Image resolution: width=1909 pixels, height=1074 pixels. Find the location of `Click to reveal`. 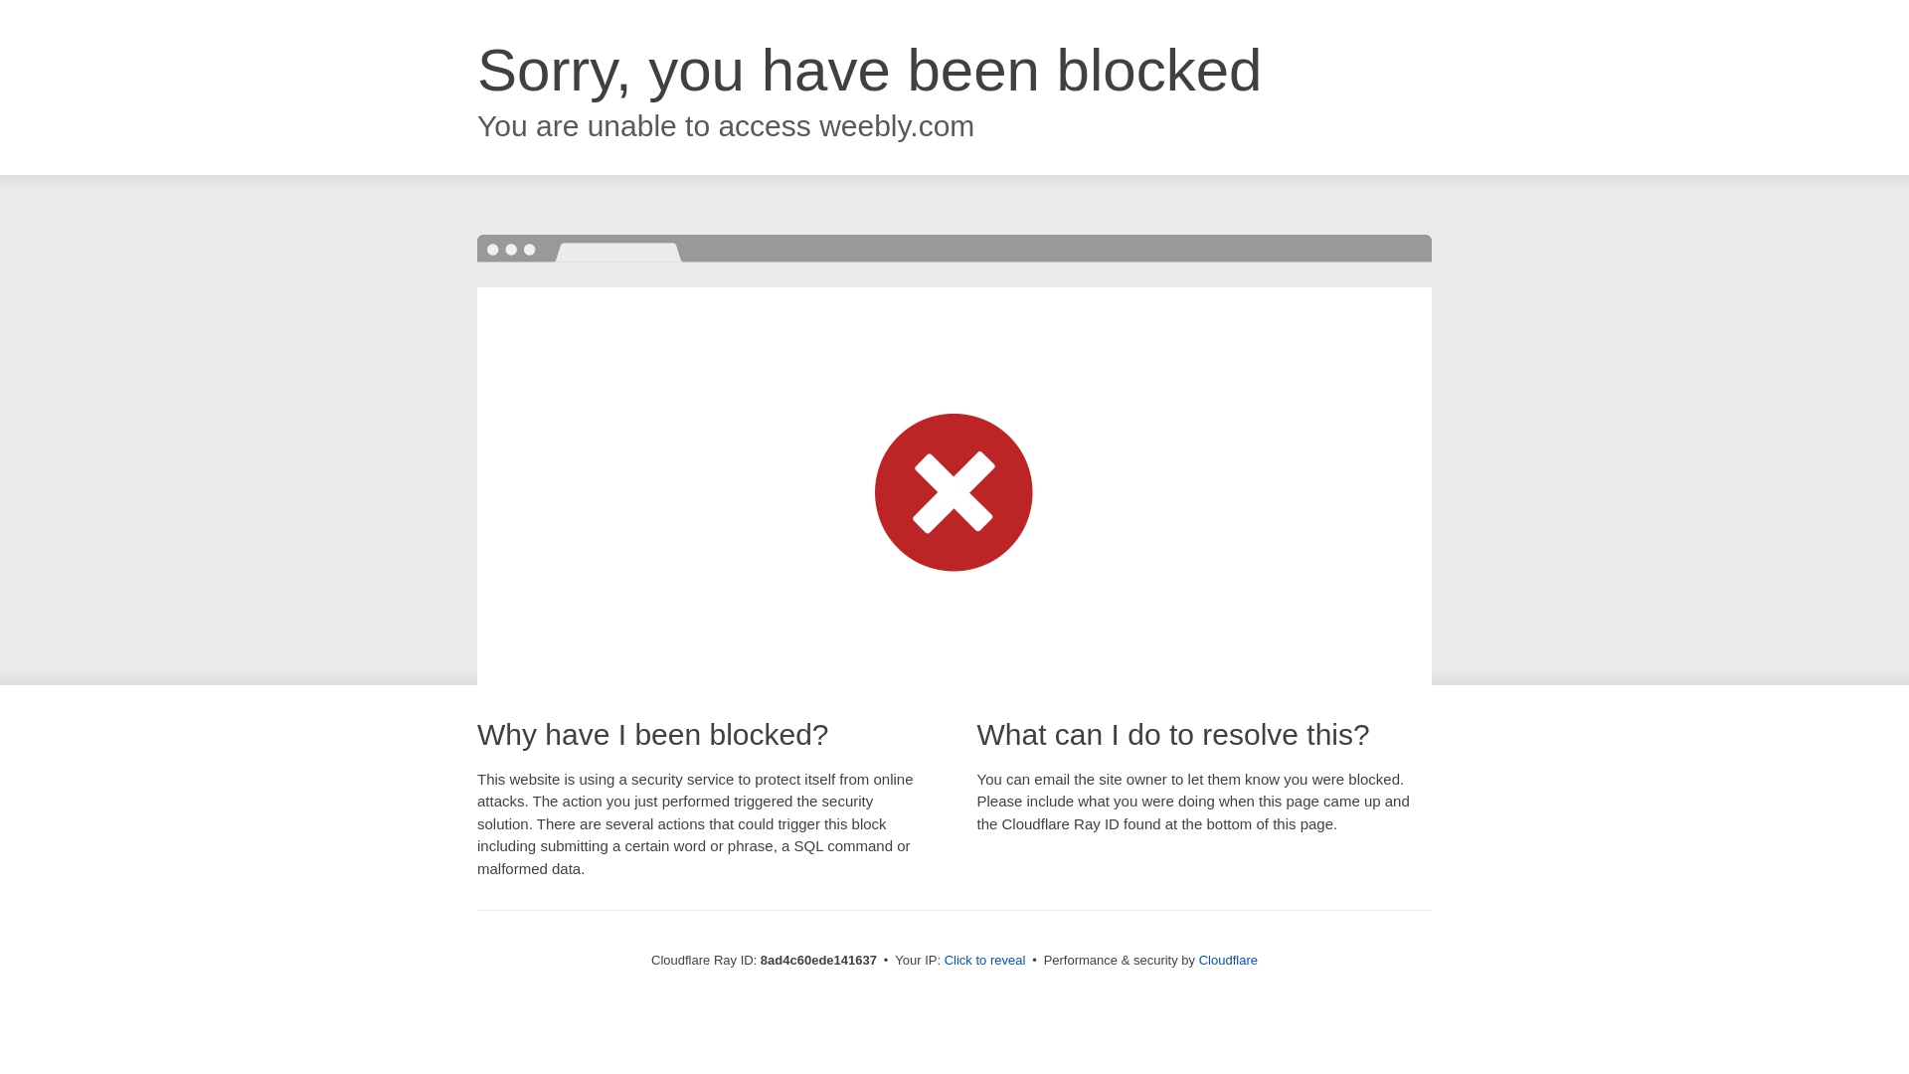

Click to reveal is located at coordinates (985, 961).